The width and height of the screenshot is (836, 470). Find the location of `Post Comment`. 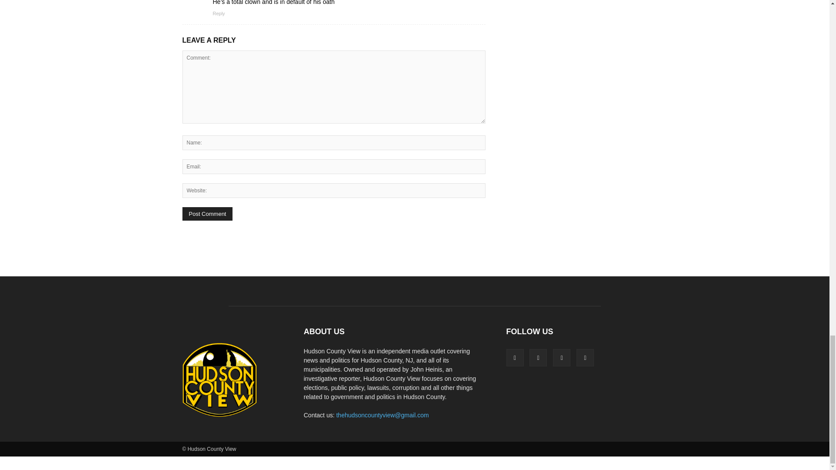

Post Comment is located at coordinates (207, 214).